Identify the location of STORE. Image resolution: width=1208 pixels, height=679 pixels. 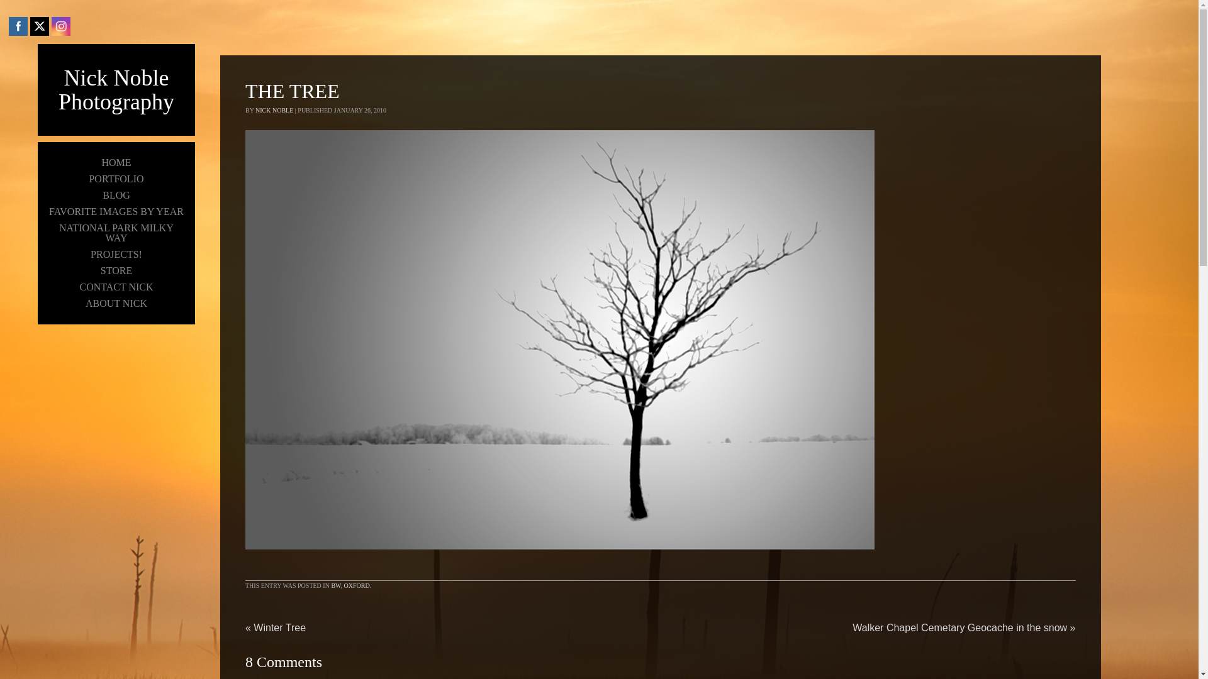
(116, 270).